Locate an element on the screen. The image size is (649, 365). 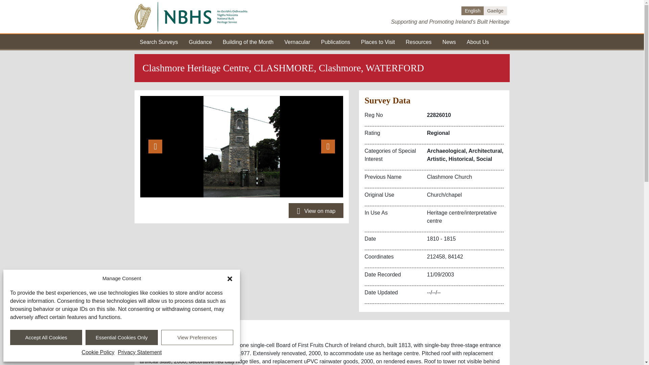
Gaeilge is located at coordinates (495, 11).